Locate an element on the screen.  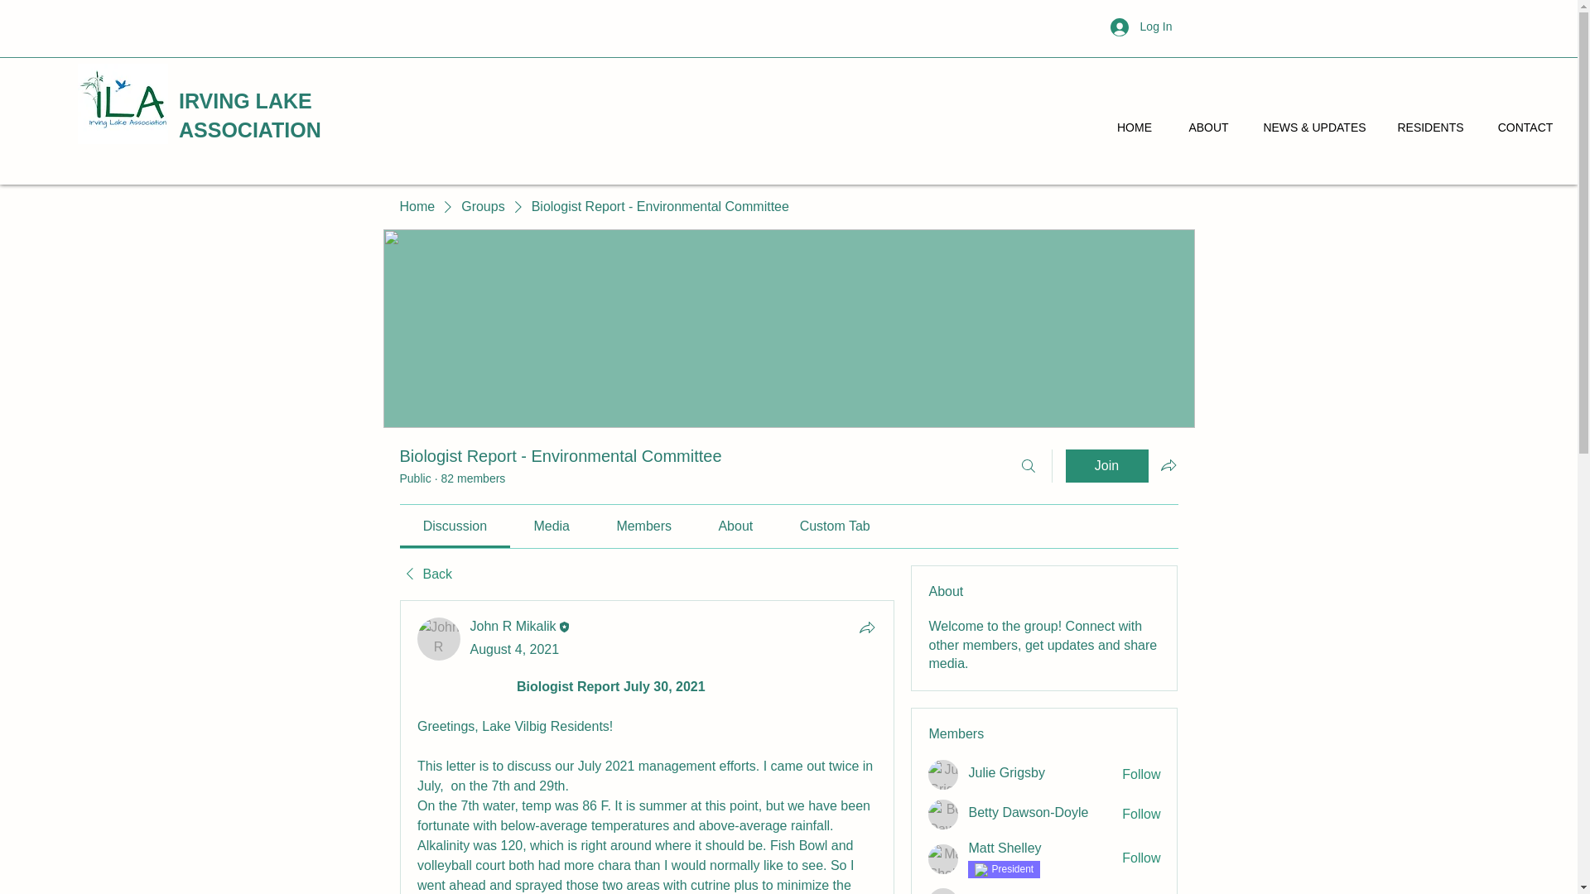
Home is located at coordinates (416, 207).